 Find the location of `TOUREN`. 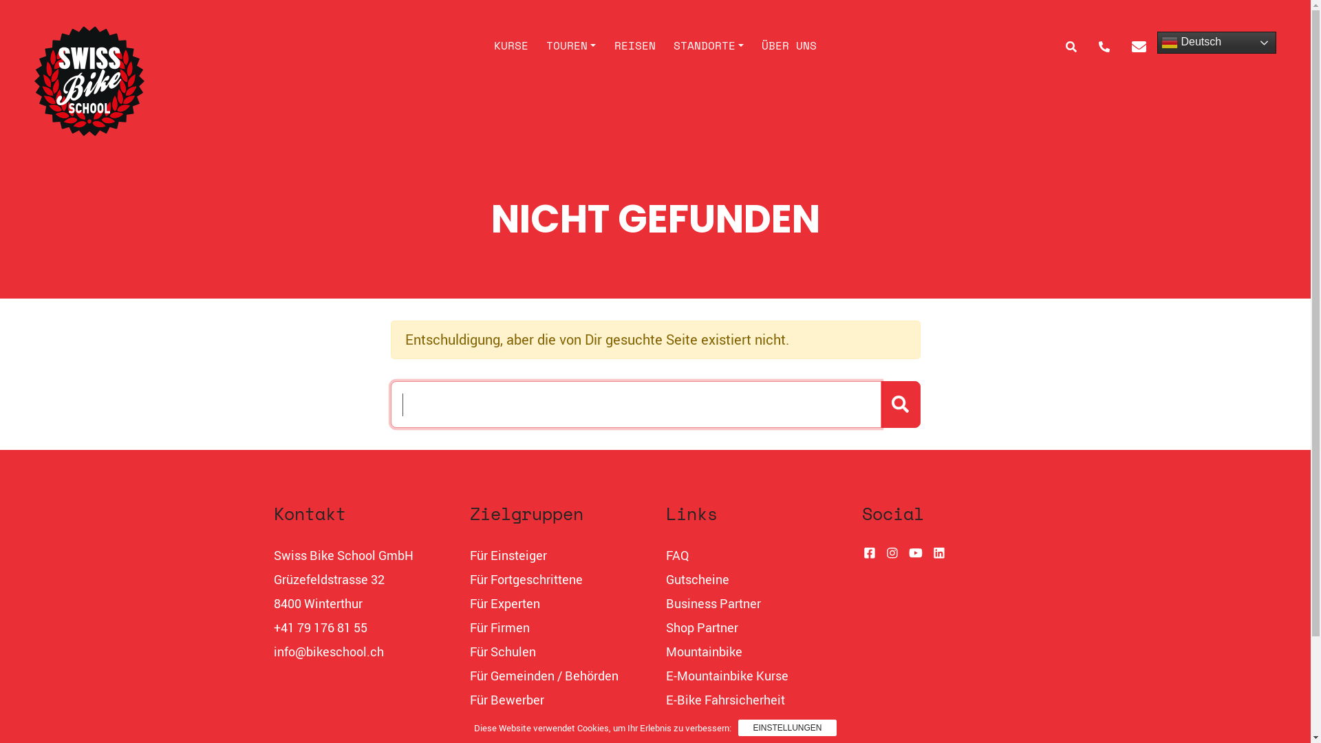

TOUREN is located at coordinates (571, 45).